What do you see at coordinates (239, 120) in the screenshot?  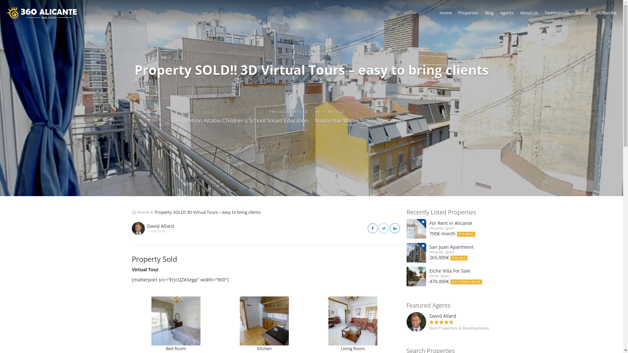 I see `The Lysmon Altabix Children's School Smart Education` at bounding box center [239, 120].